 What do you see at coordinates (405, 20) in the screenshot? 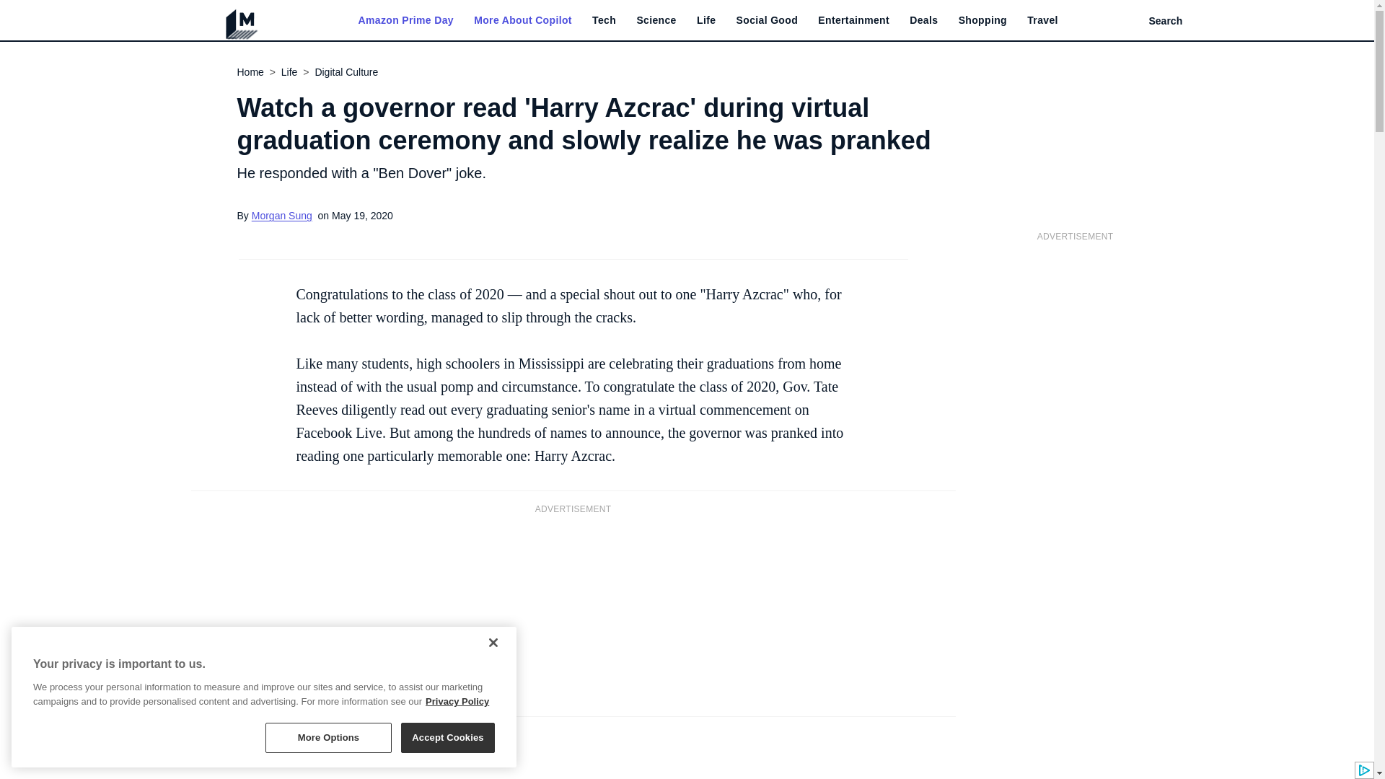
I see `Amazon Prime Day` at bounding box center [405, 20].